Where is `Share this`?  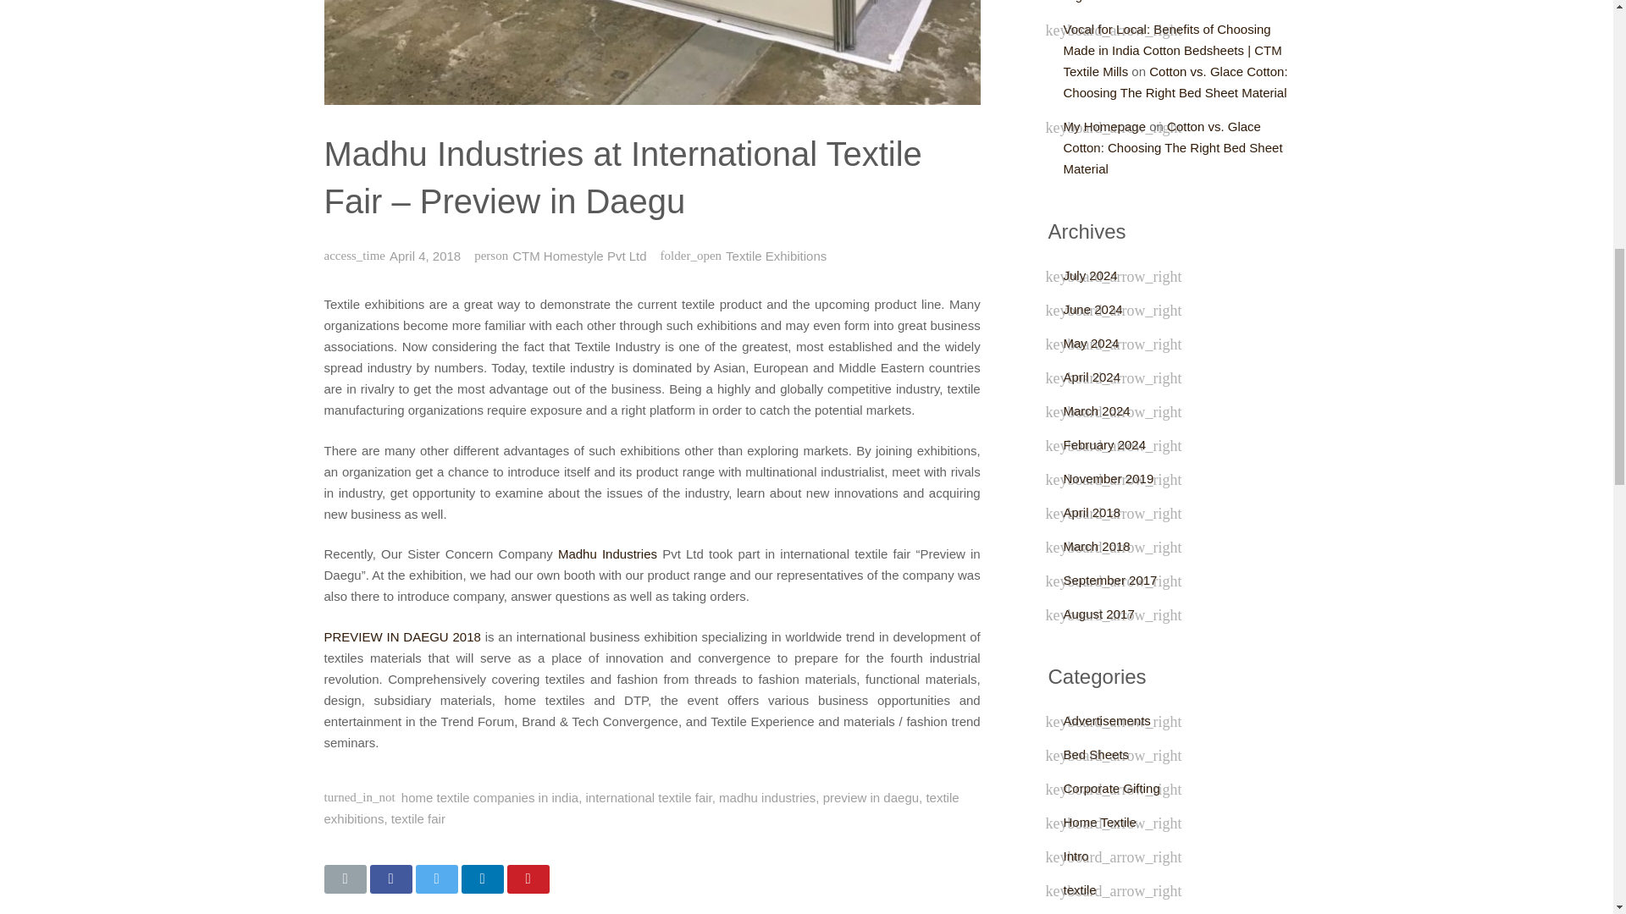 Share this is located at coordinates (481, 878).